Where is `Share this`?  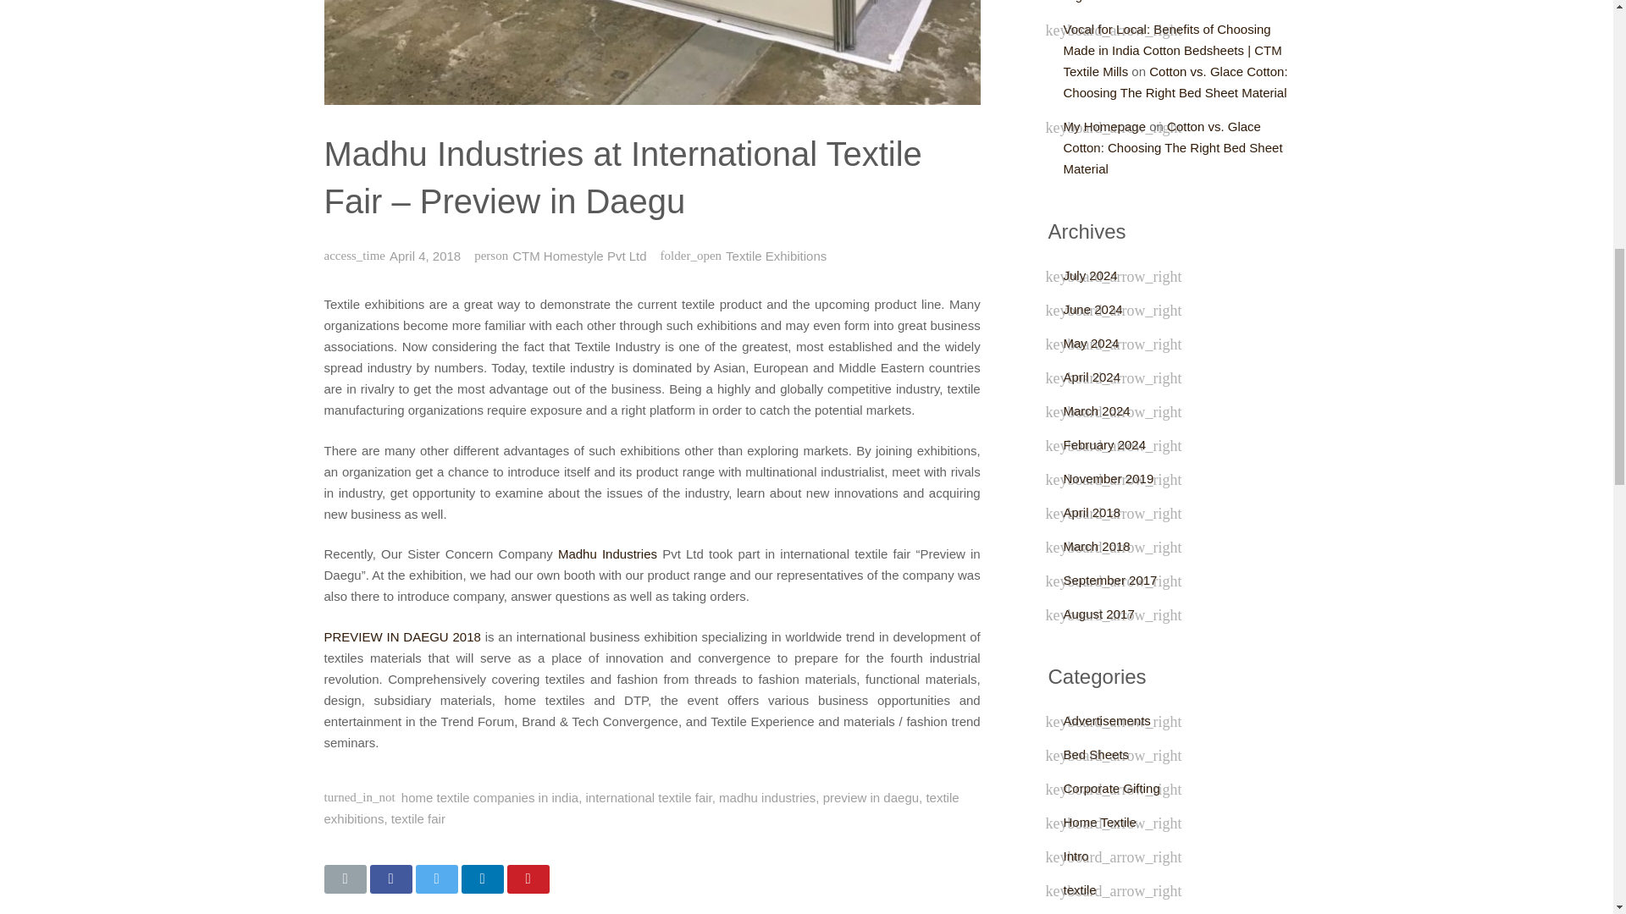 Share this is located at coordinates (481, 878).